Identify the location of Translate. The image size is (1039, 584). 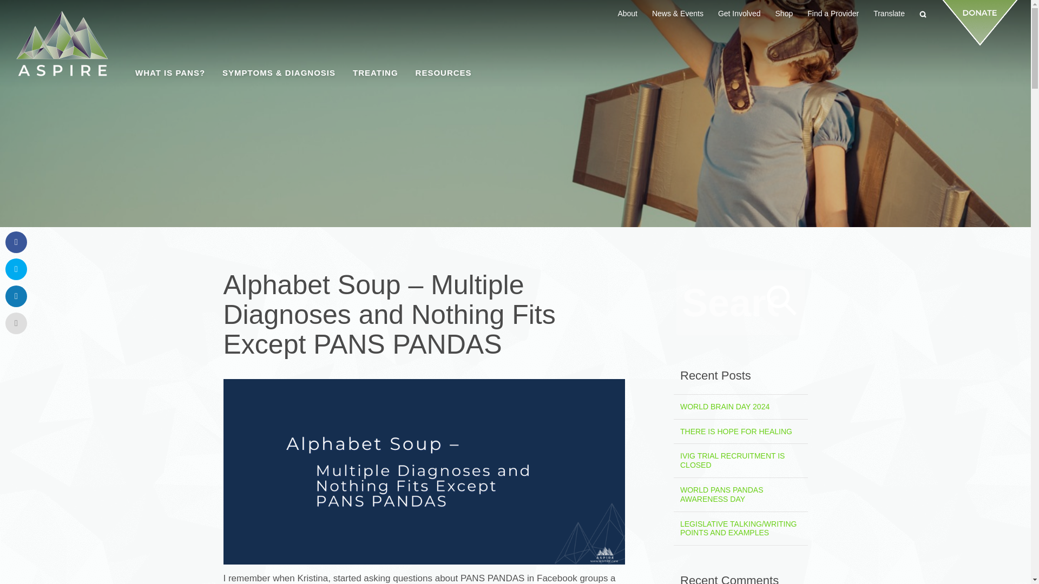
(889, 13).